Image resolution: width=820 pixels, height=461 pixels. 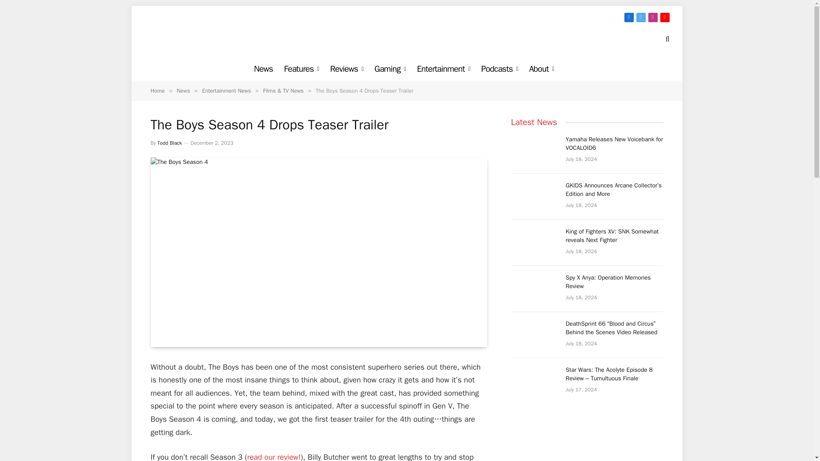 What do you see at coordinates (665, 17) in the screenshot?
I see `YouTube` at bounding box center [665, 17].